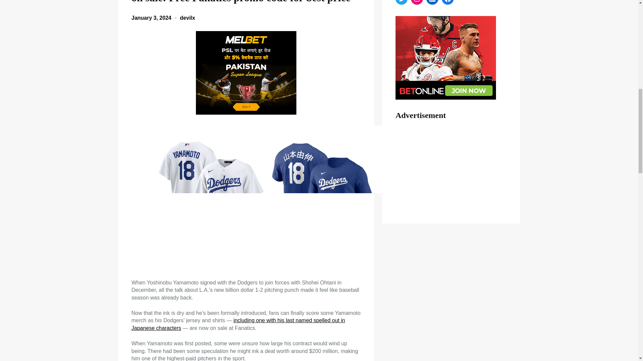 Image resolution: width=643 pixels, height=361 pixels. I want to click on Instagram, so click(417, 2).